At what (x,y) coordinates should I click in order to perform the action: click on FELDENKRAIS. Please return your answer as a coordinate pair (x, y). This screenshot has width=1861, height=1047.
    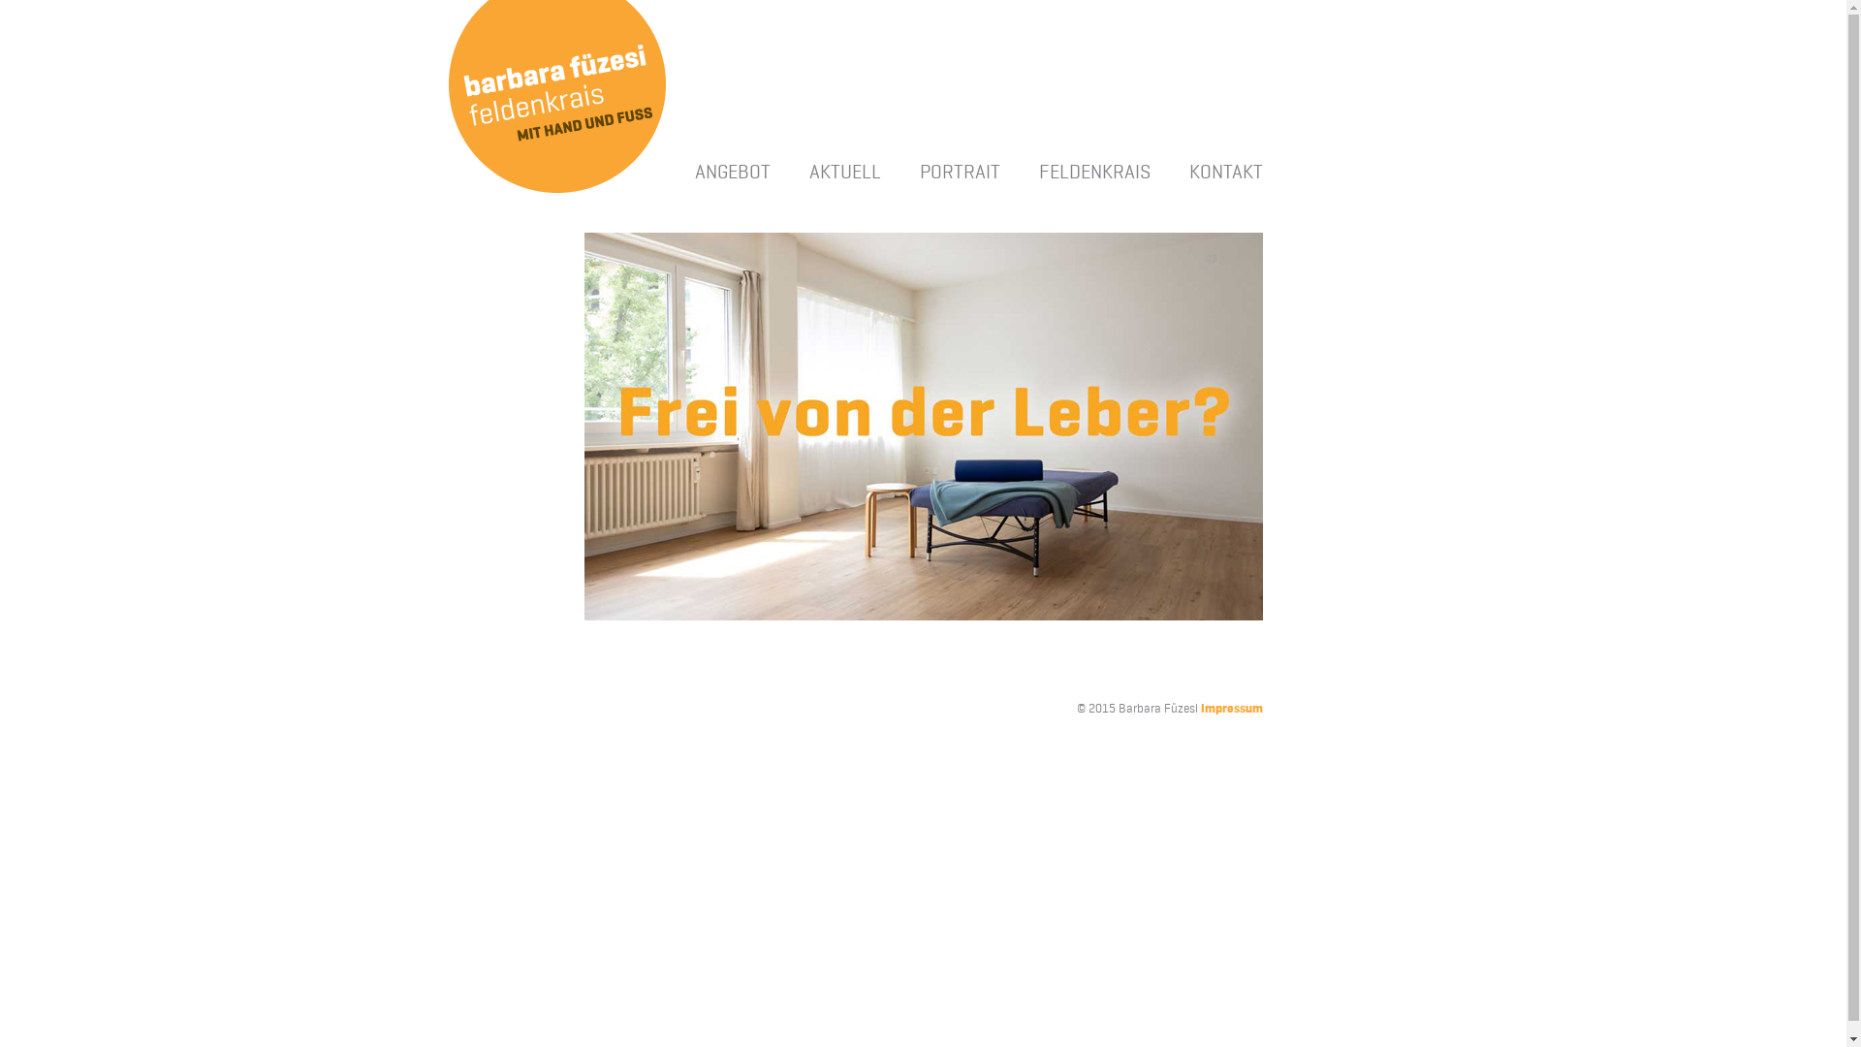
    Looking at the image, I should click on (1095, 173).